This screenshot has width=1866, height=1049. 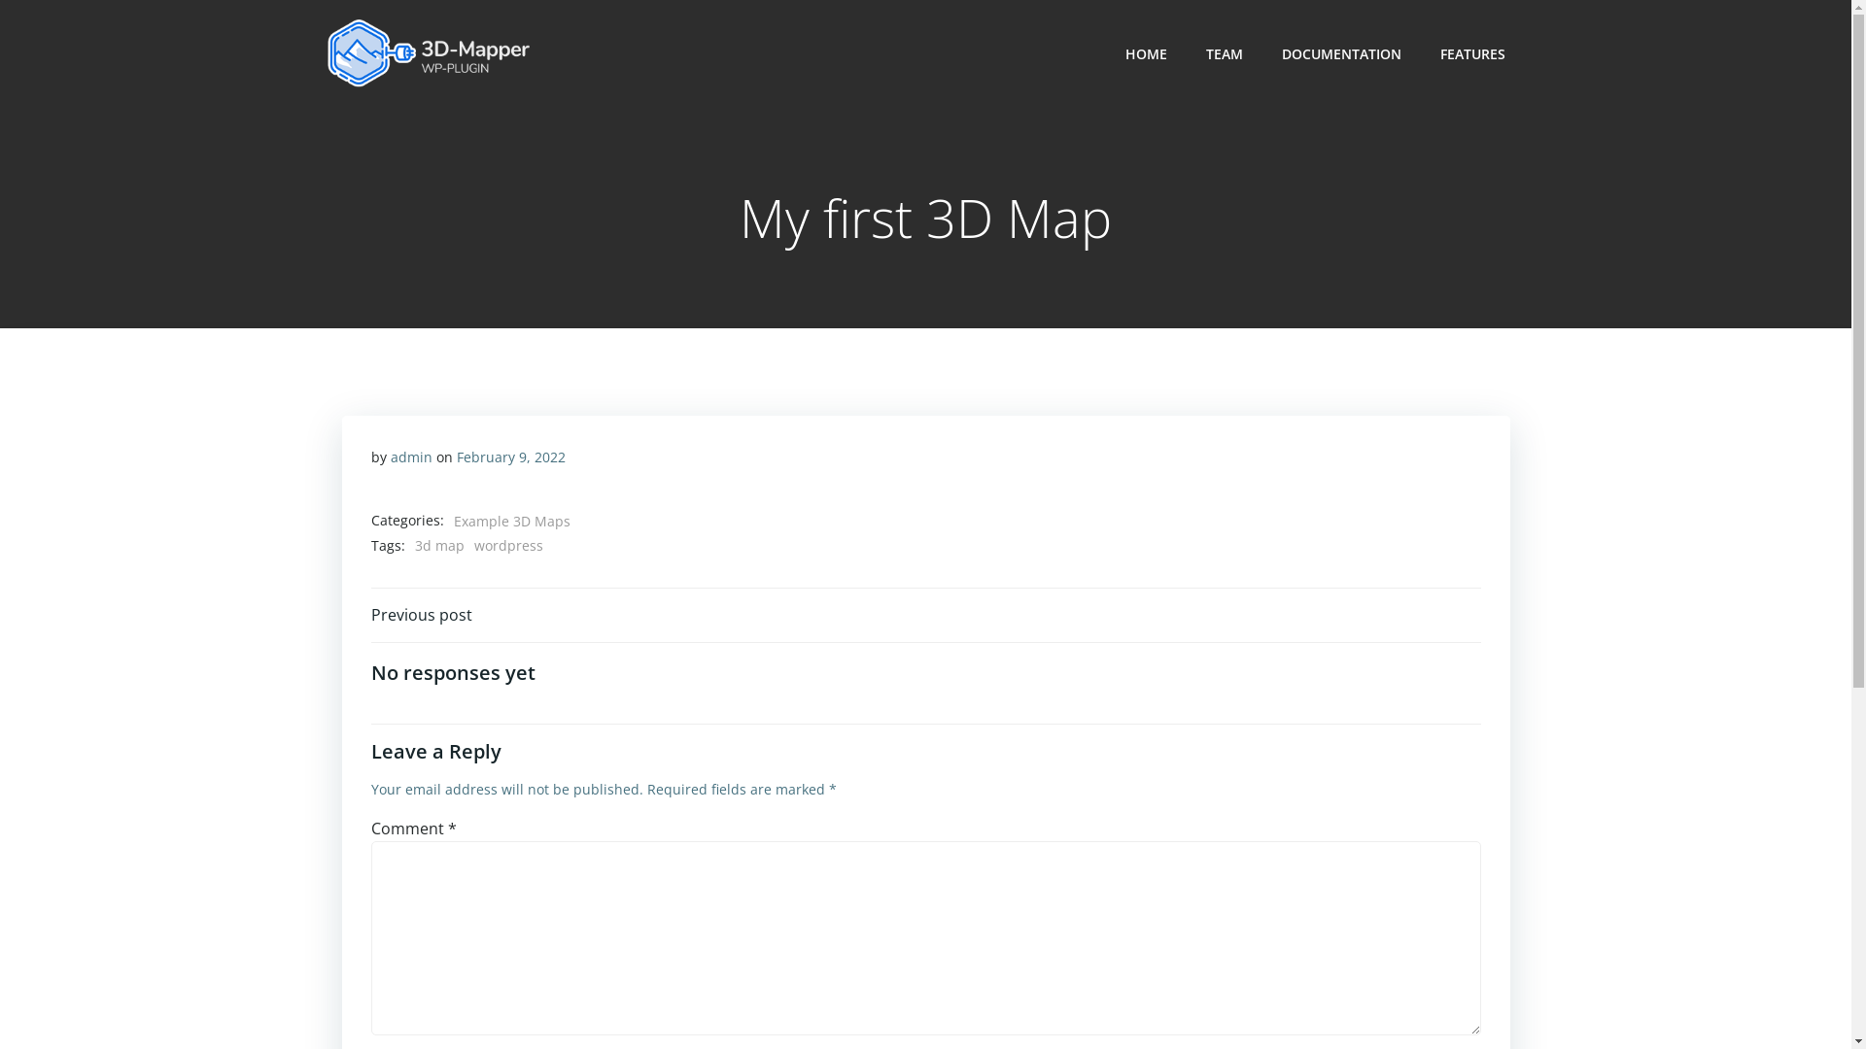 I want to click on wordpress, so click(x=509, y=546).